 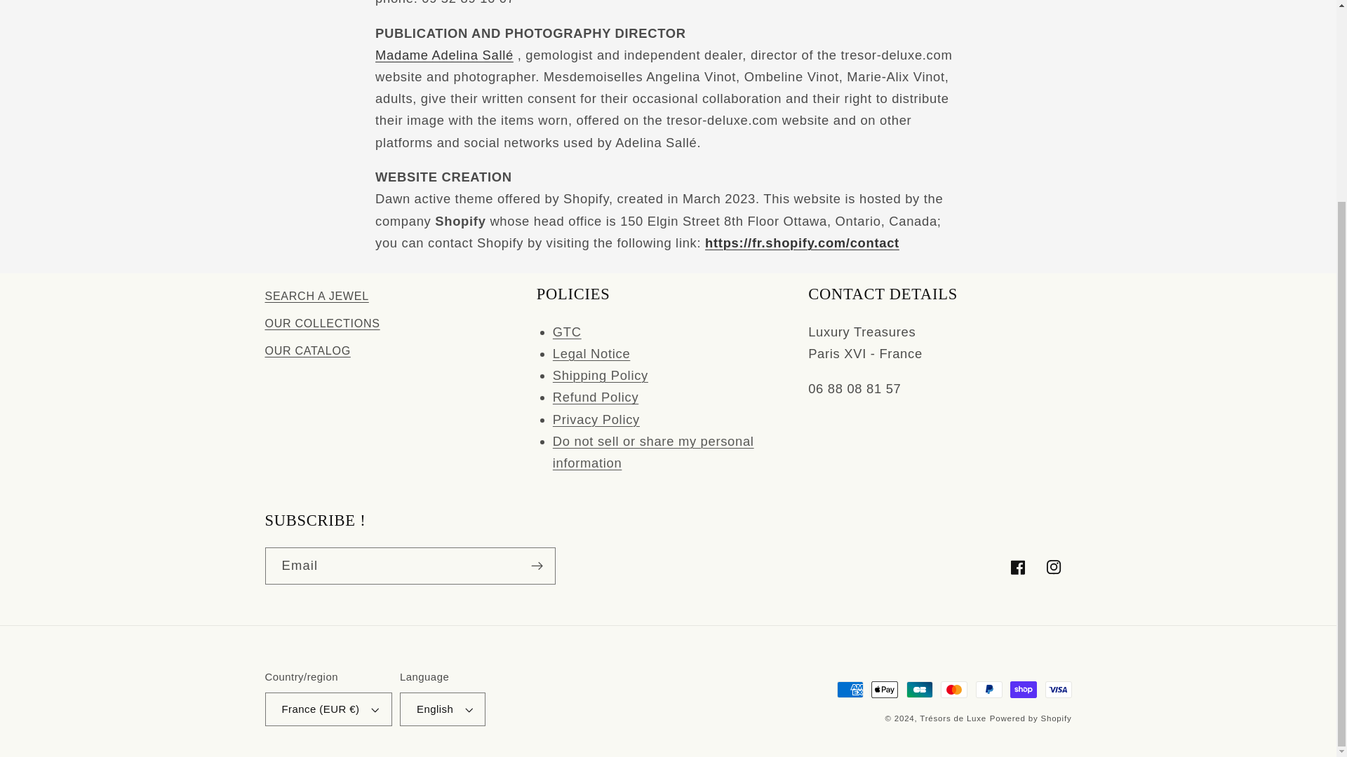 What do you see at coordinates (567, 332) in the screenshot?
I see `GTC` at bounding box center [567, 332].